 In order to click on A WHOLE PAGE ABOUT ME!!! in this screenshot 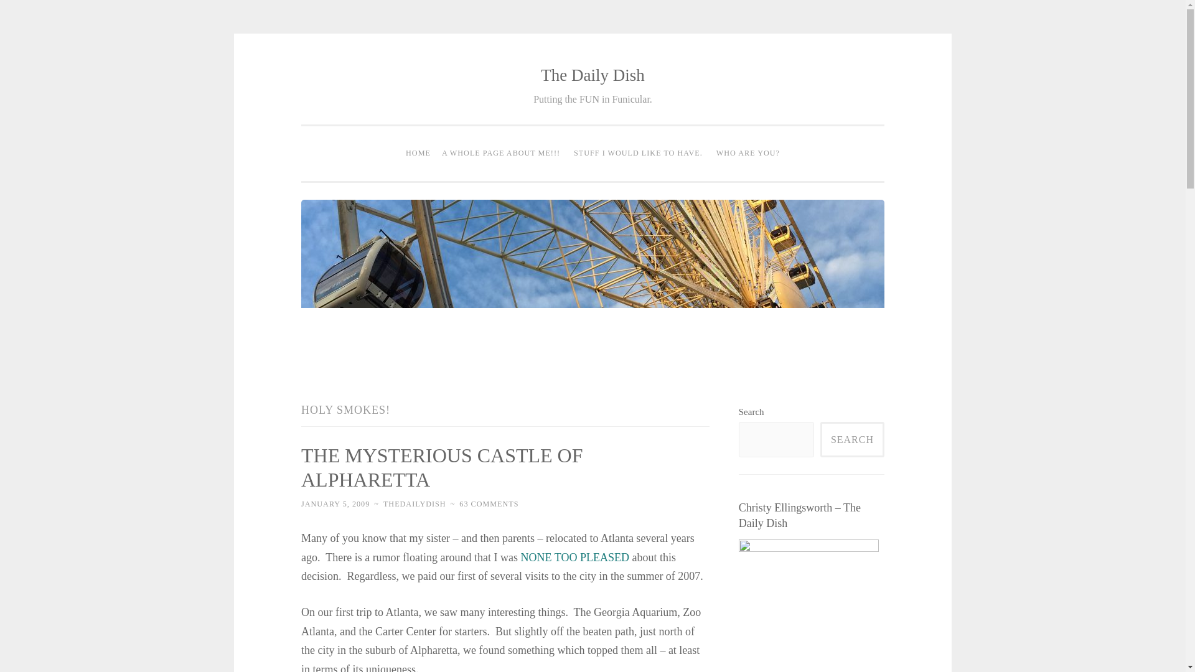, I will do `click(500, 153)`.